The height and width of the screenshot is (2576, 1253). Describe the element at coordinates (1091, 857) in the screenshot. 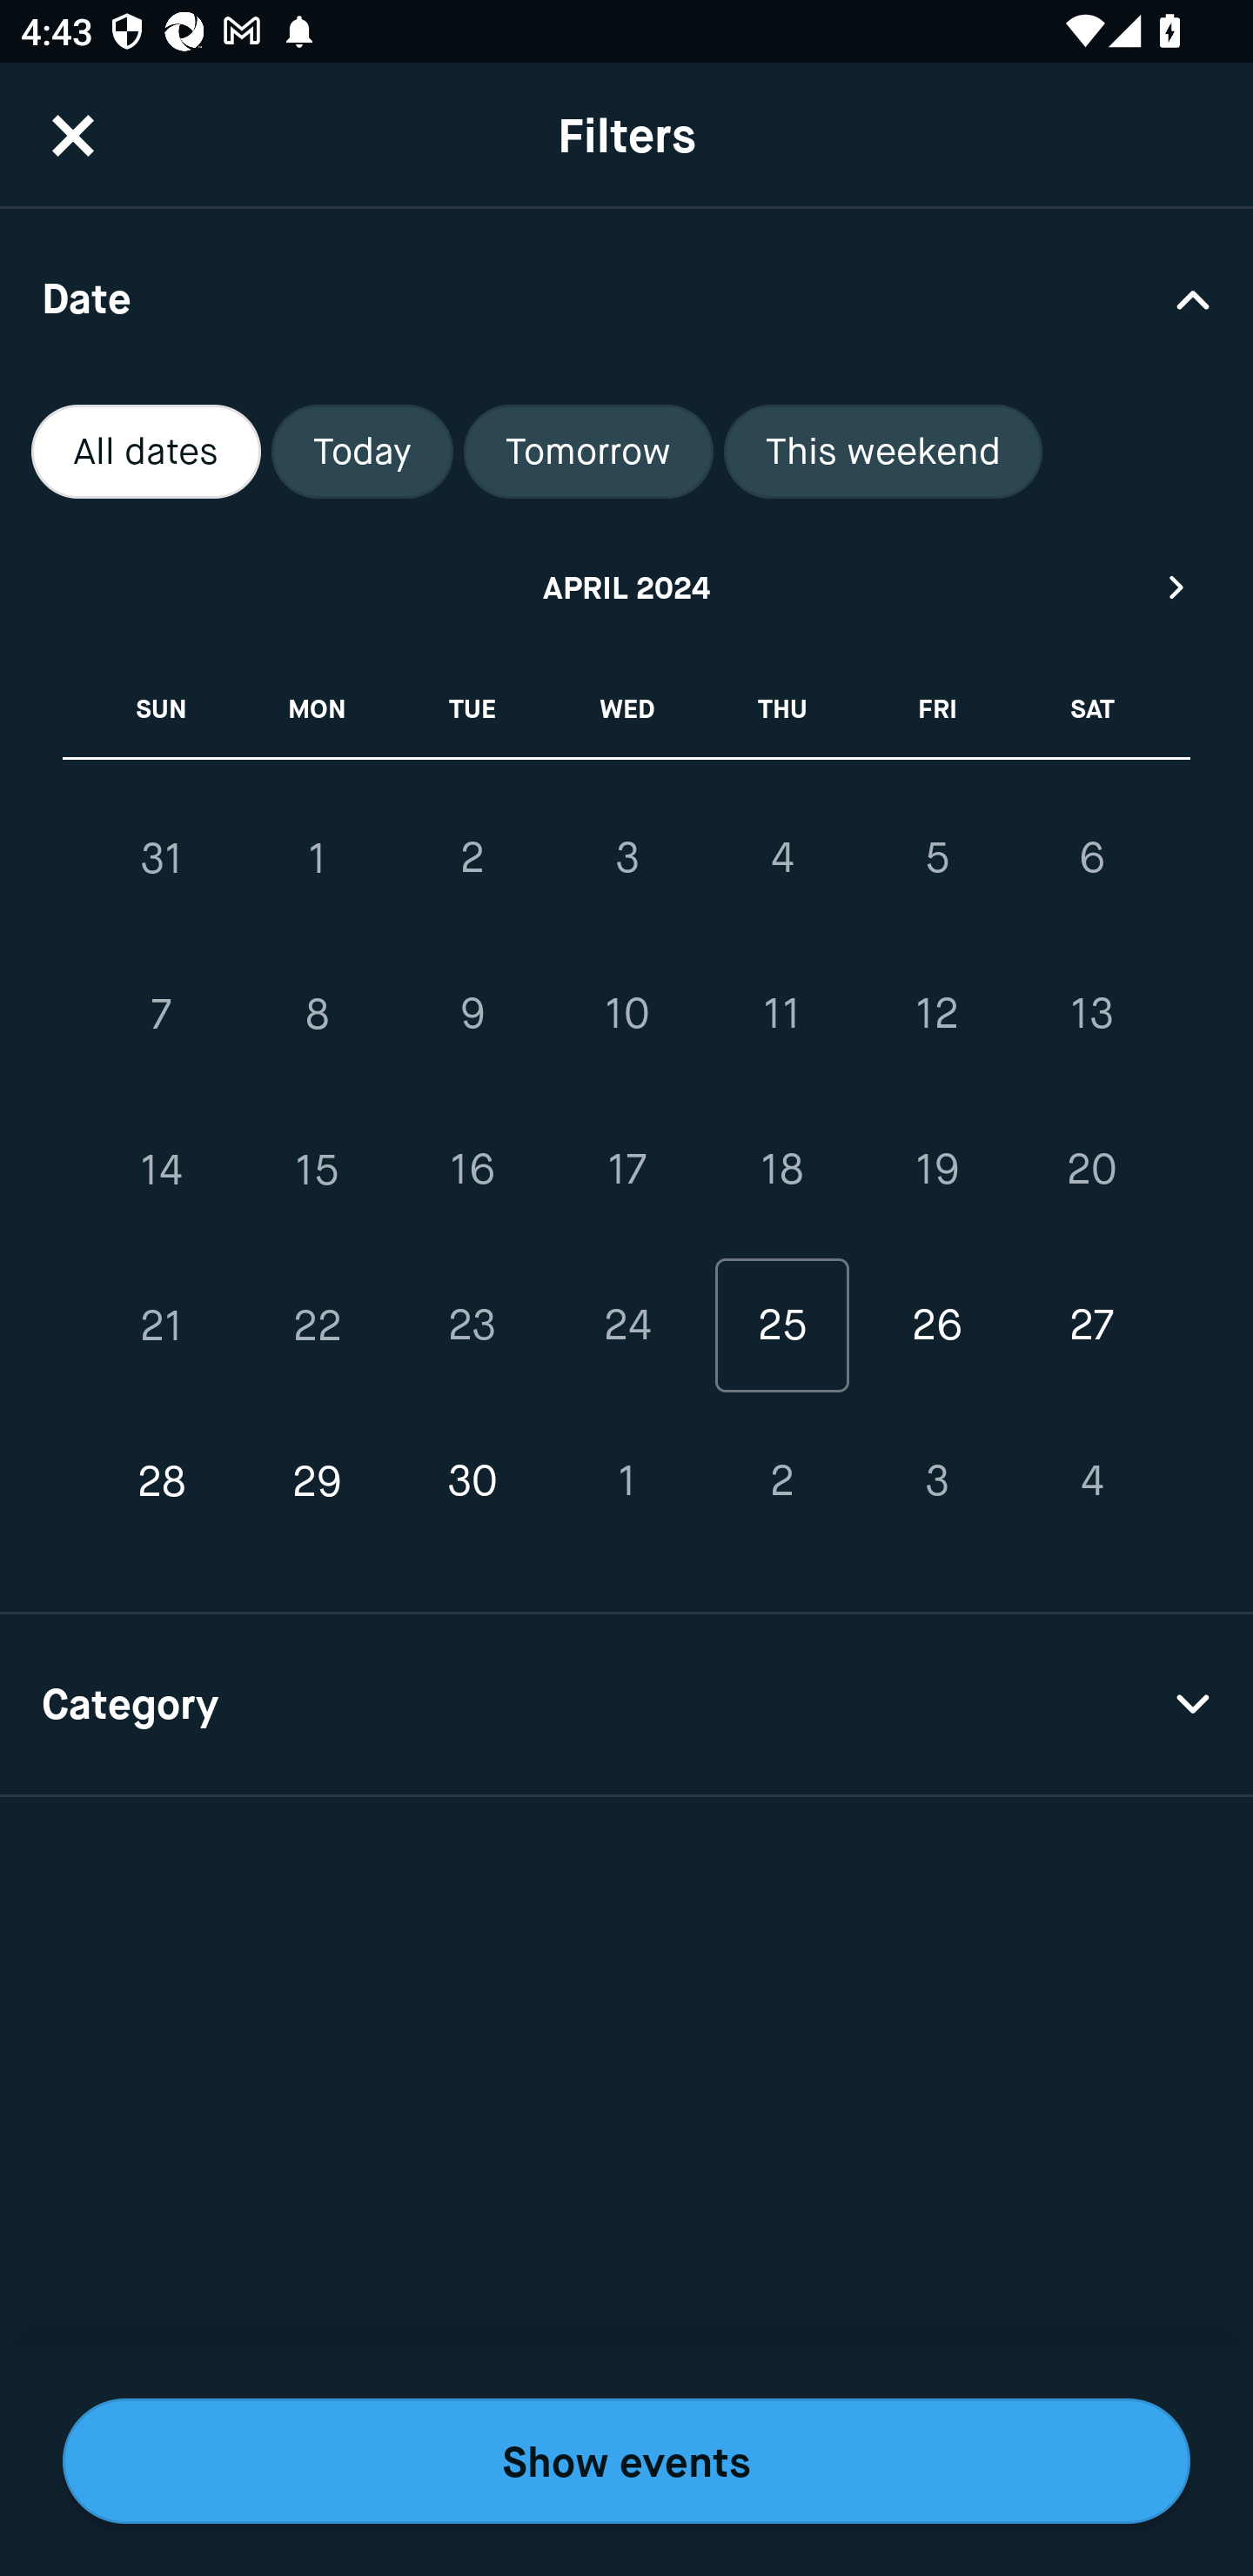

I see `6` at that location.